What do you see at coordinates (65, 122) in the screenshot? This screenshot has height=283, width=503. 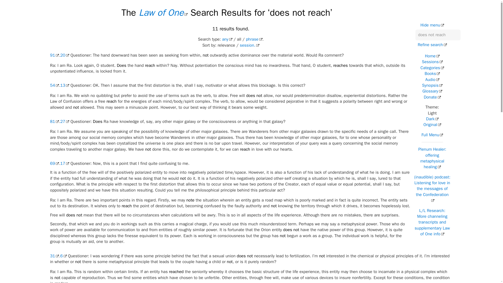 I see `27` at bounding box center [65, 122].